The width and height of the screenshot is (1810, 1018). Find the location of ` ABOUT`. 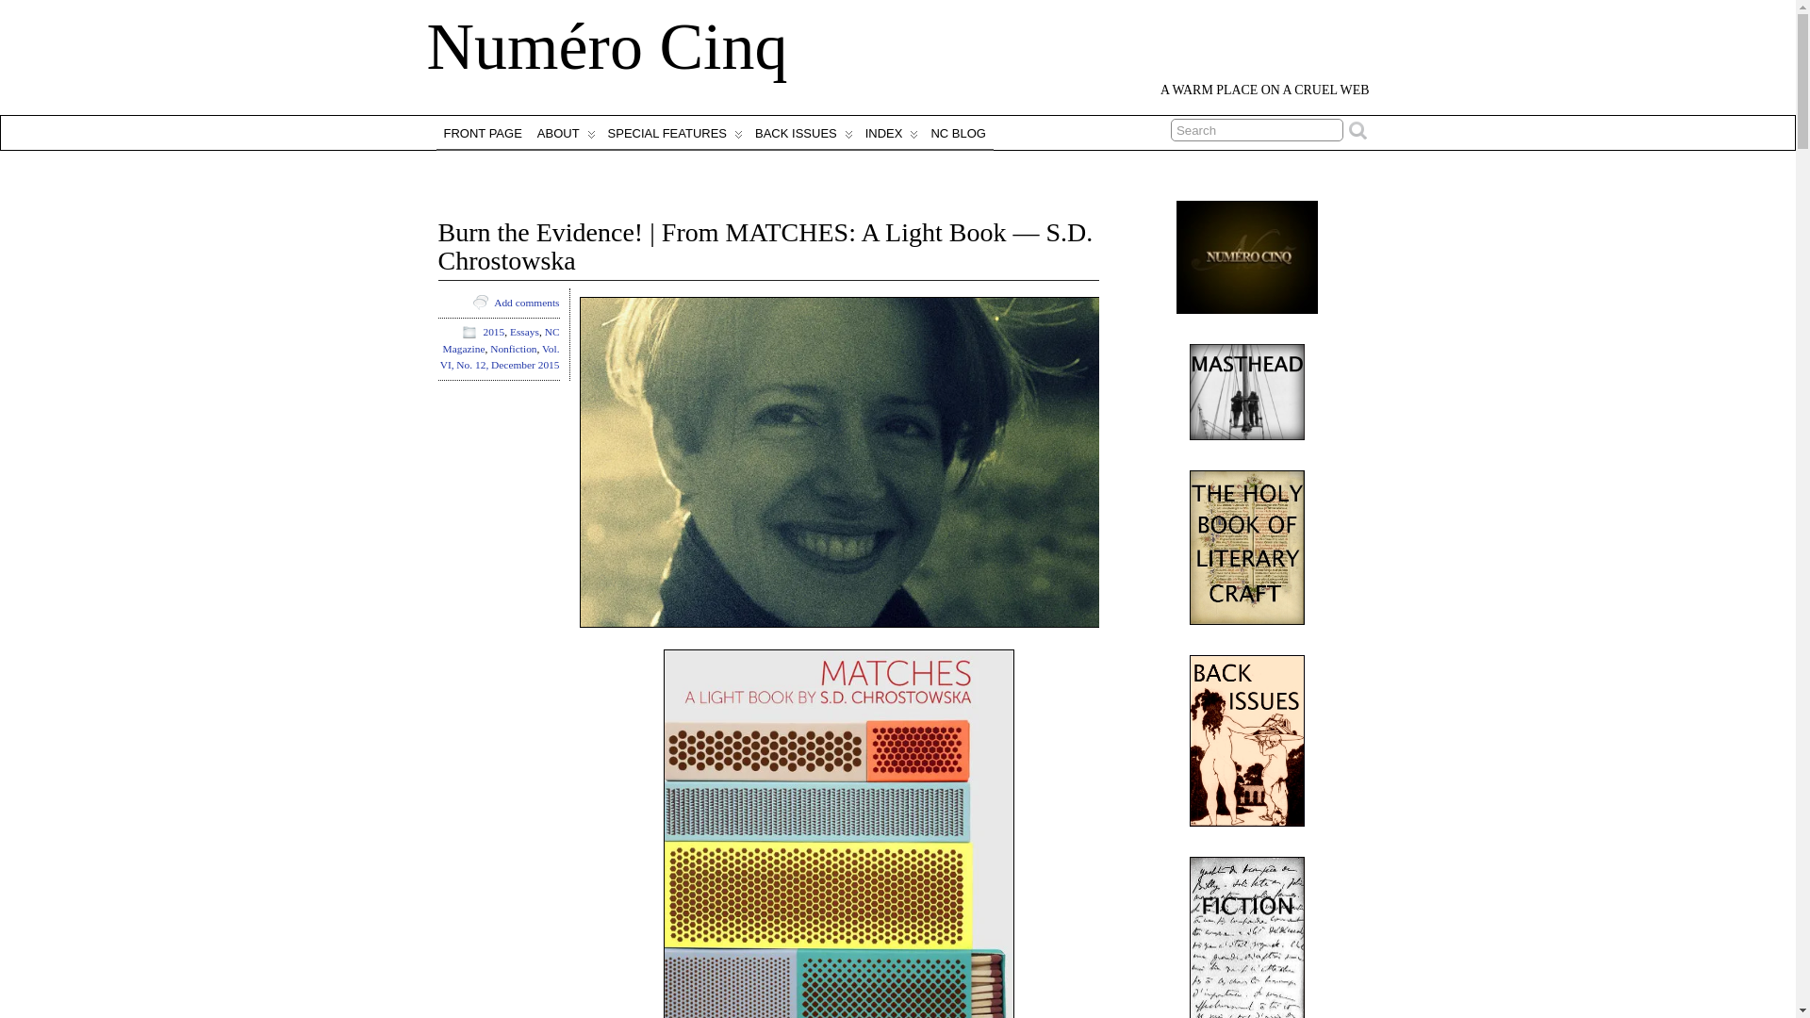

 ABOUT is located at coordinates (566, 132).